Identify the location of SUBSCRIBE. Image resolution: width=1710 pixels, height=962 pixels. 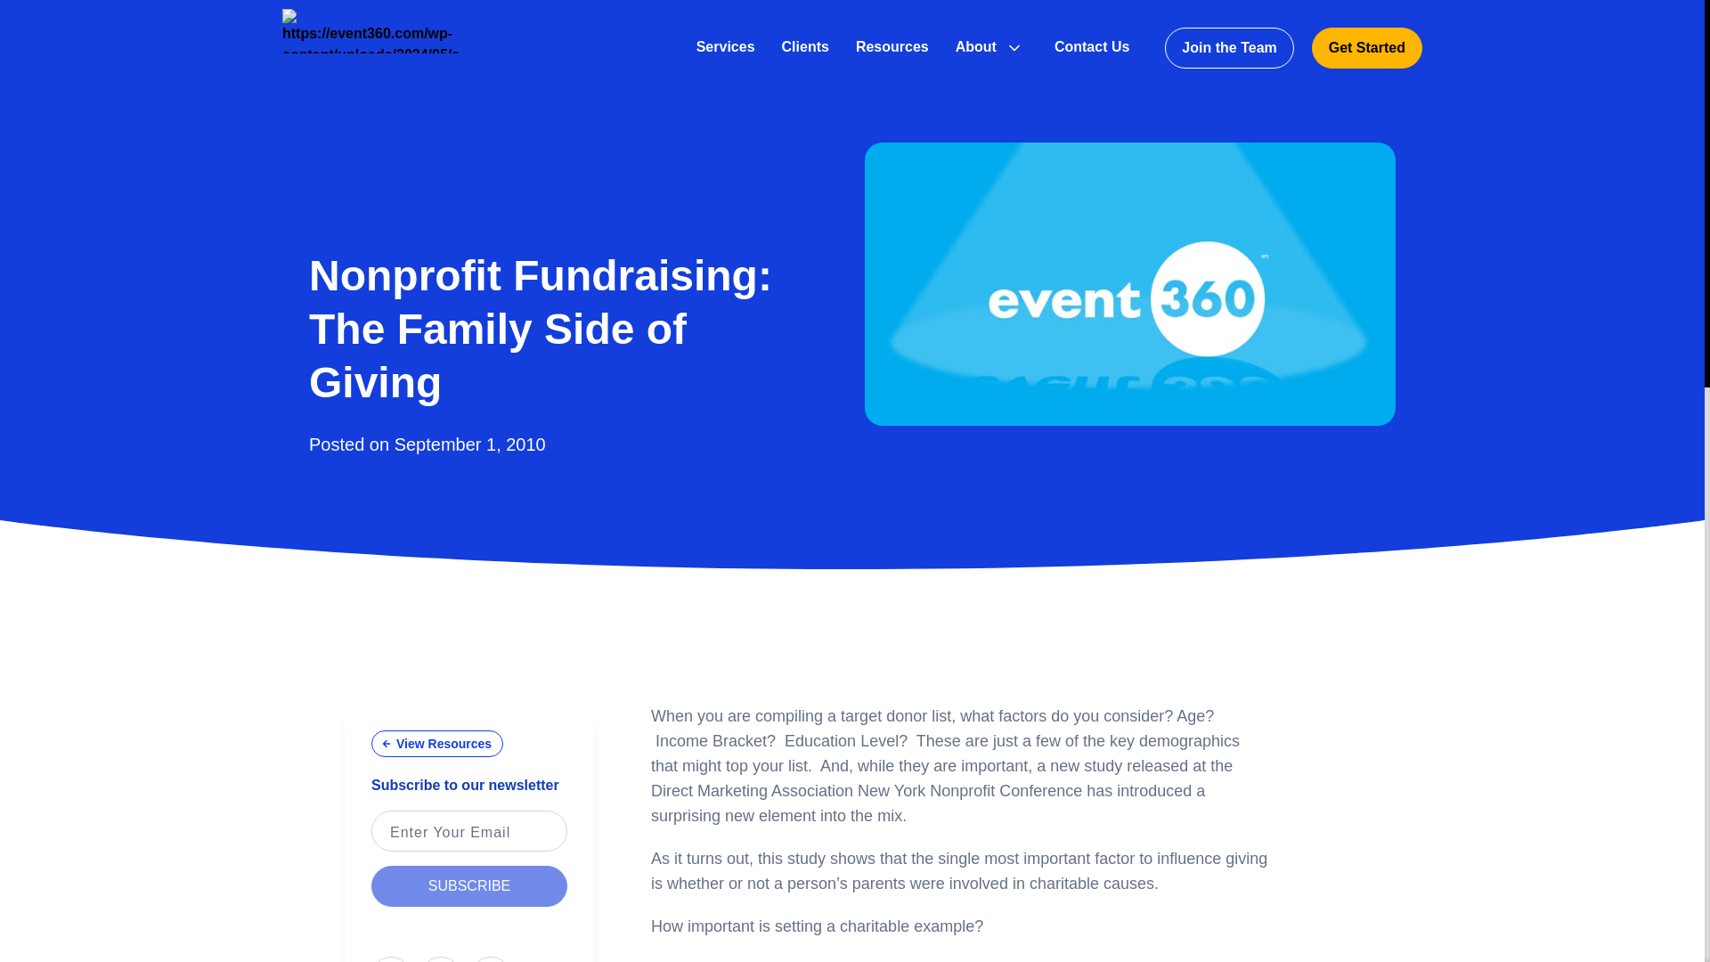
(468, 886).